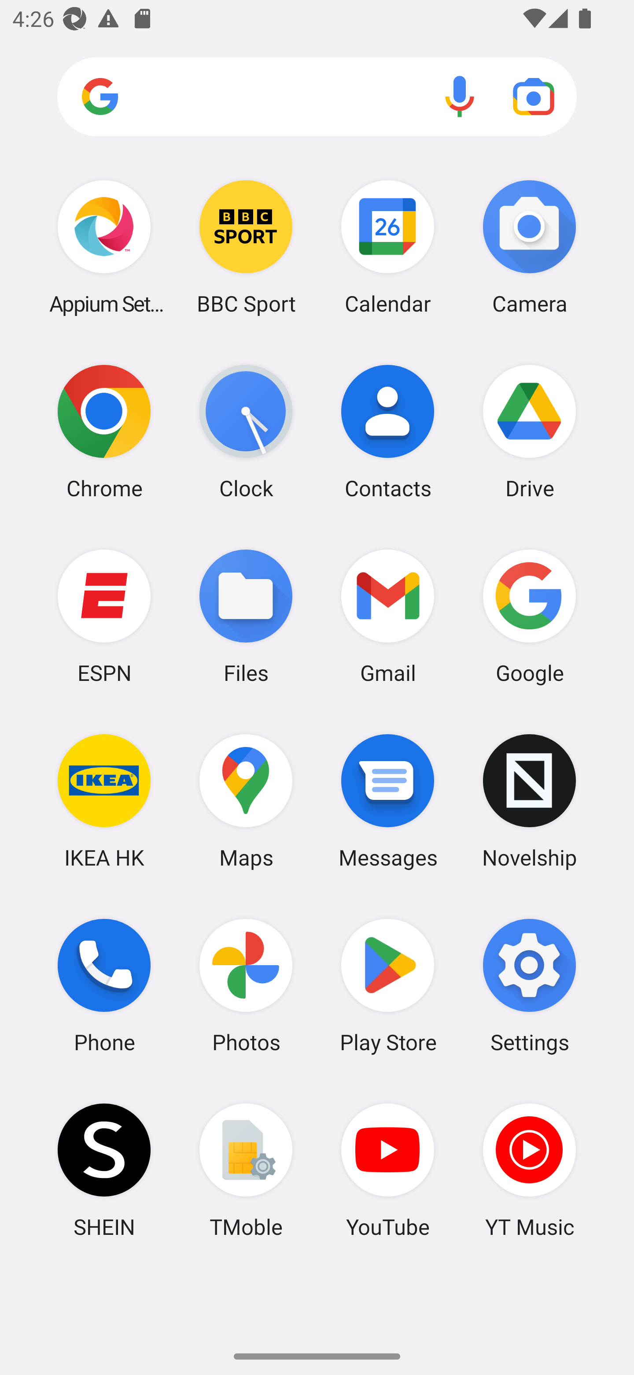 The width and height of the screenshot is (634, 1375). I want to click on Clock, so click(246, 431).